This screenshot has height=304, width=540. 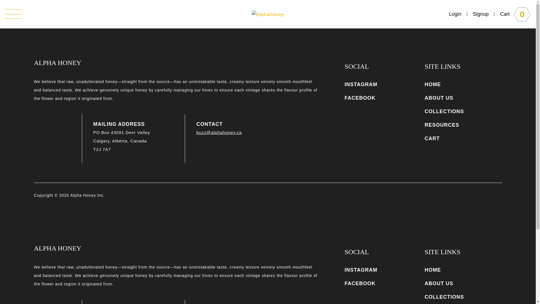 What do you see at coordinates (360, 283) in the screenshot?
I see `FACEBOOK` at bounding box center [360, 283].